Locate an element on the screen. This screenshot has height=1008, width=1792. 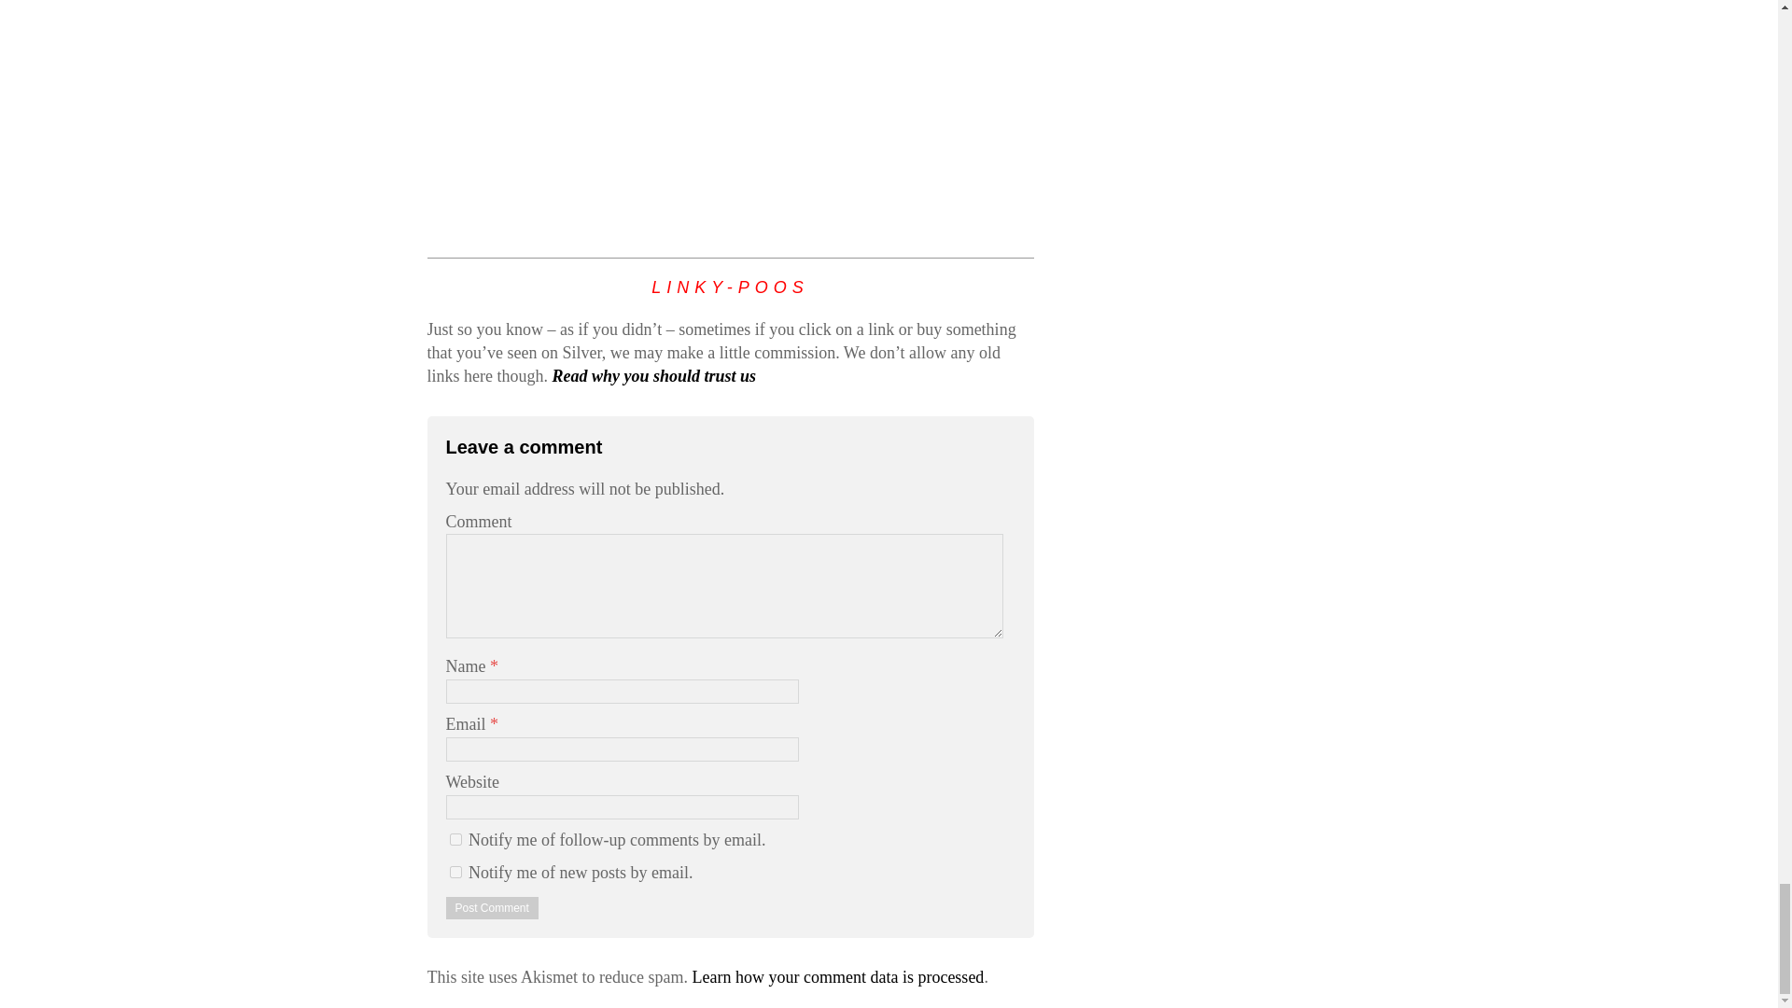
subscribe is located at coordinates (455, 840).